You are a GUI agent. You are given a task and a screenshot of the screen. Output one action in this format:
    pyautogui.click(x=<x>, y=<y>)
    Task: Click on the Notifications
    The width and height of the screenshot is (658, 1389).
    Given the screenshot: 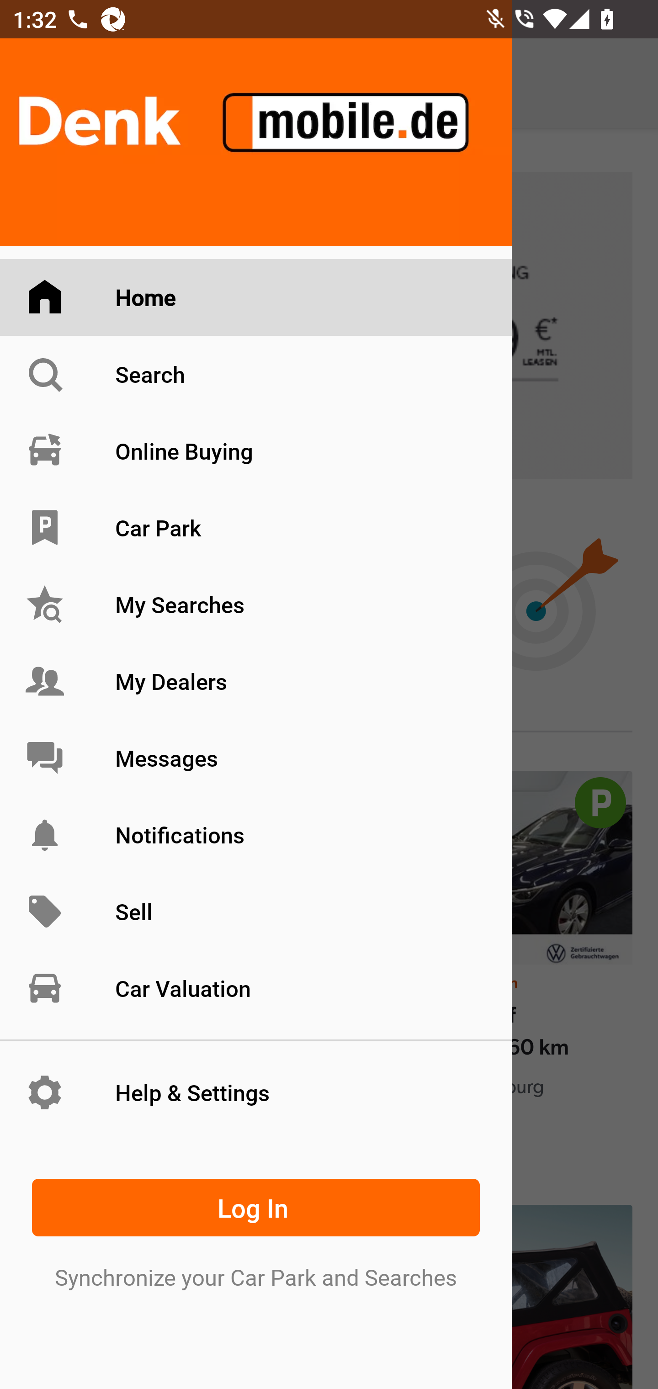 What is the action you would take?
    pyautogui.click(x=256, y=834)
    